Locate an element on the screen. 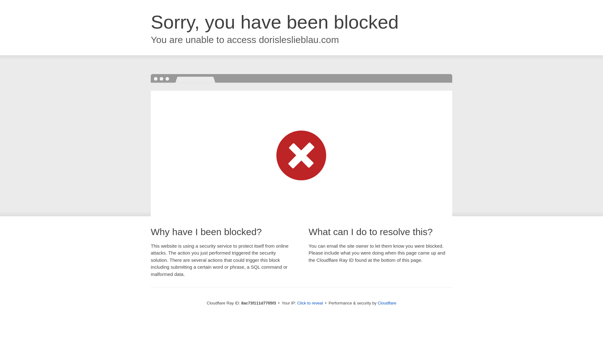 This screenshot has height=339, width=603. Click to reveal is located at coordinates (310, 303).